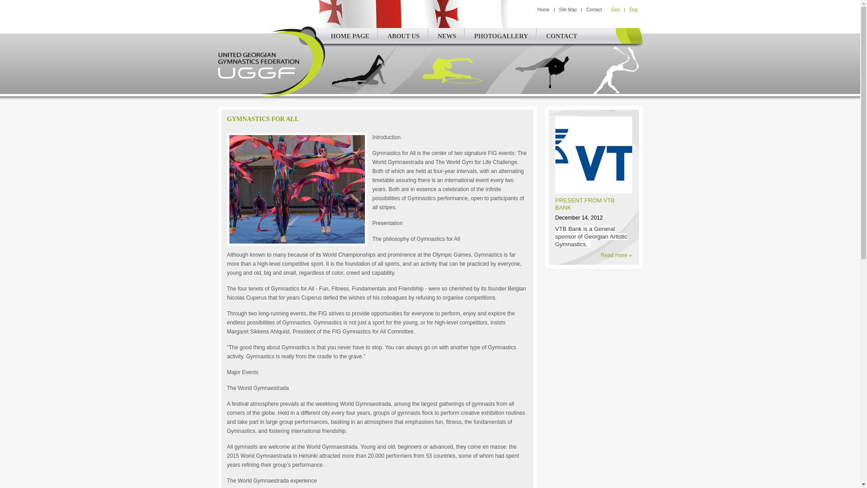 The image size is (867, 488). What do you see at coordinates (615, 10) in the screenshot?
I see `Geo` at bounding box center [615, 10].